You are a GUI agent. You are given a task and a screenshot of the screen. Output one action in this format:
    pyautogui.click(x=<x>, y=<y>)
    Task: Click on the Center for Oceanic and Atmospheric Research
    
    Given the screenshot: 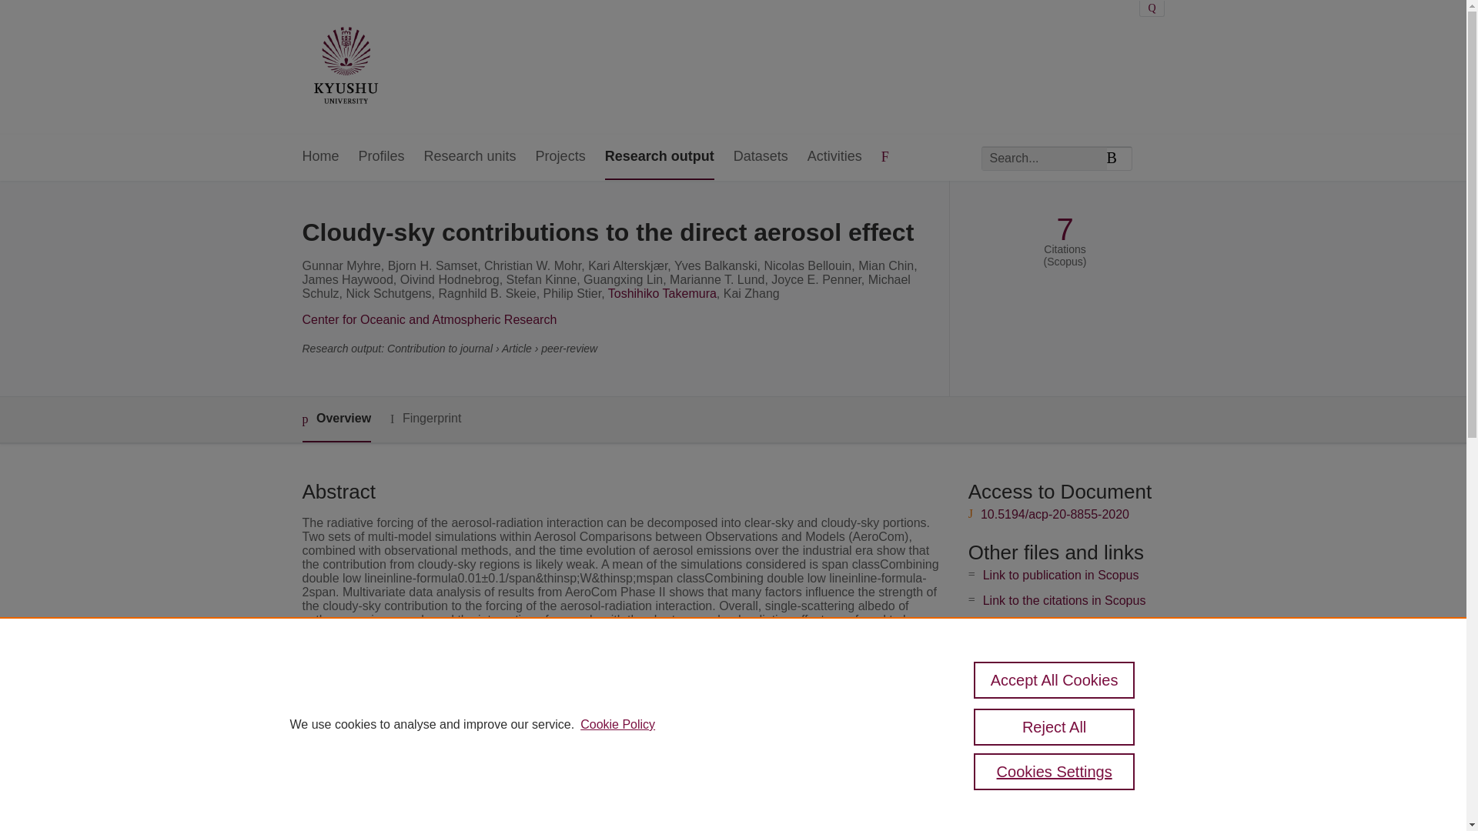 What is the action you would take?
    pyautogui.click(x=429, y=320)
    